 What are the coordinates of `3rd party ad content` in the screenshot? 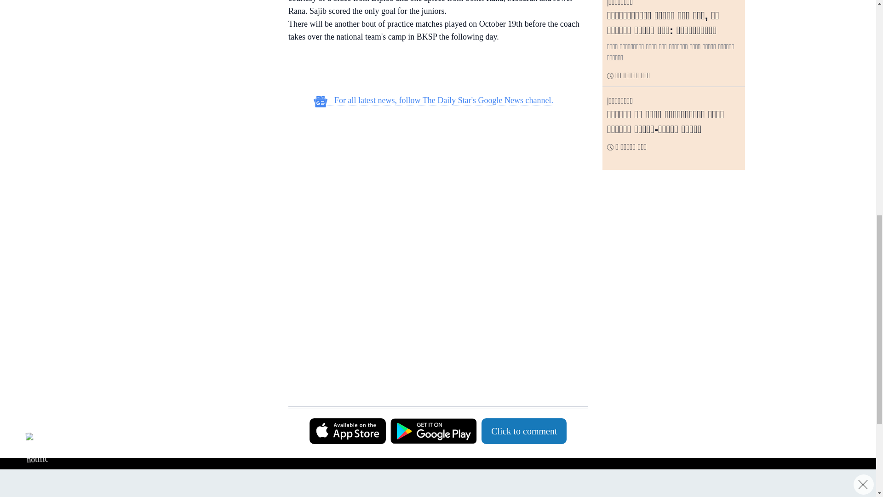 It's located at (433, 70).